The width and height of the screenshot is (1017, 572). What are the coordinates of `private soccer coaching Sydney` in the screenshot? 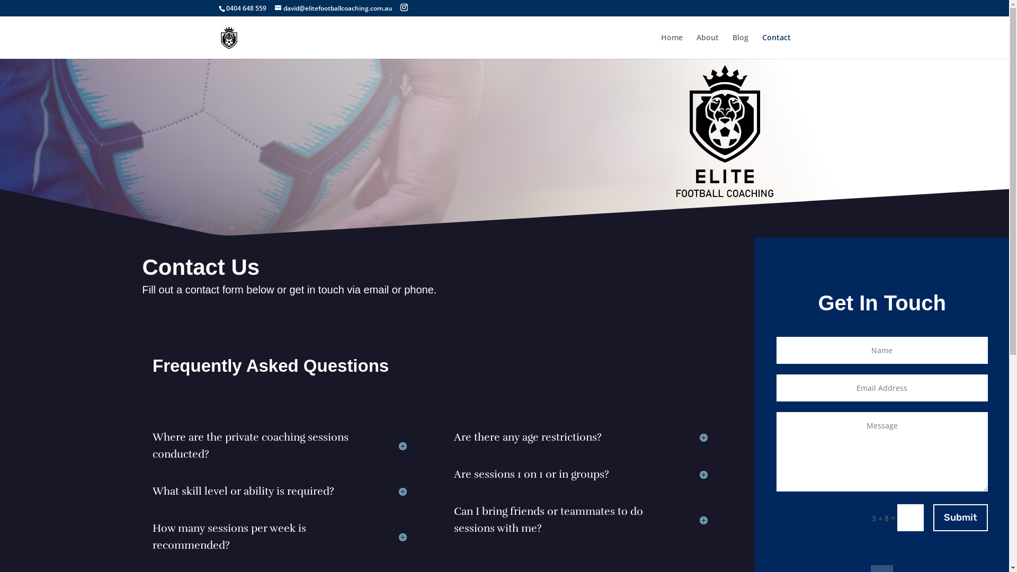 It's located at (725, 130).